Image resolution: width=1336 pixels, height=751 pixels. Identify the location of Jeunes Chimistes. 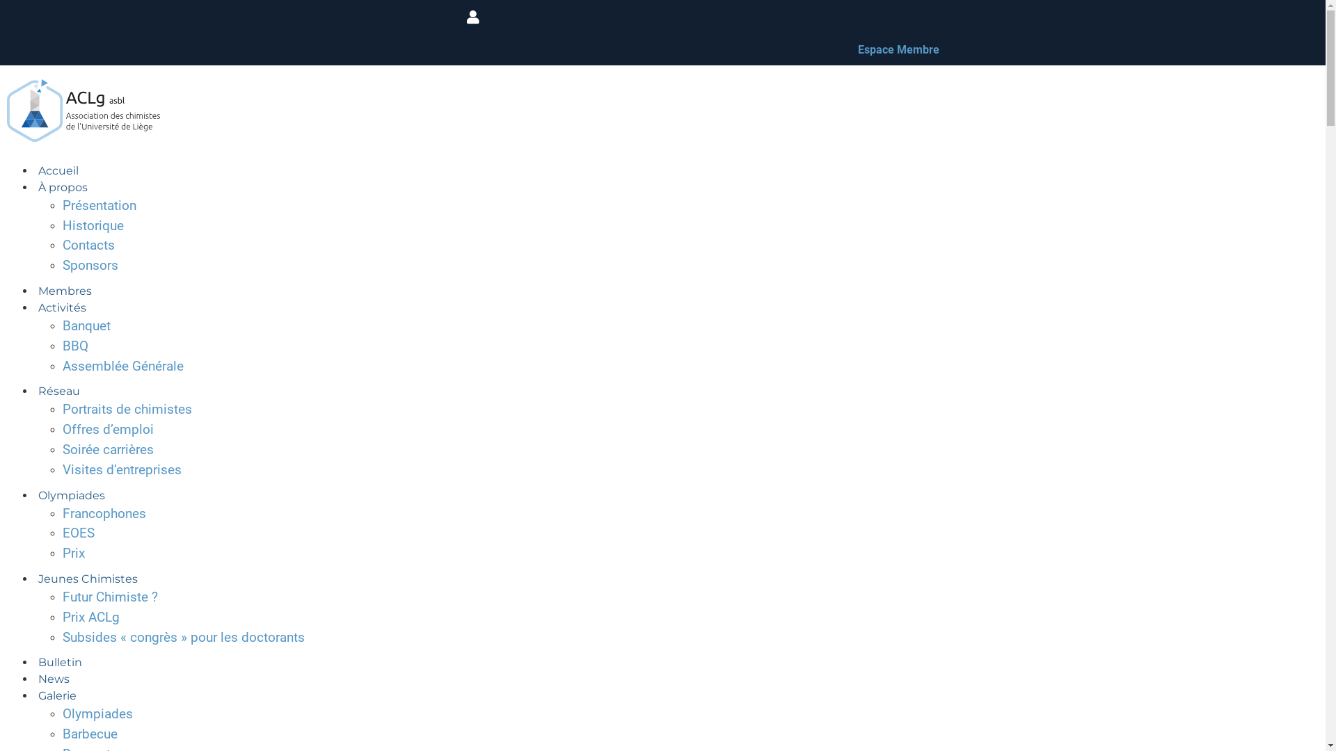
(88, 579).